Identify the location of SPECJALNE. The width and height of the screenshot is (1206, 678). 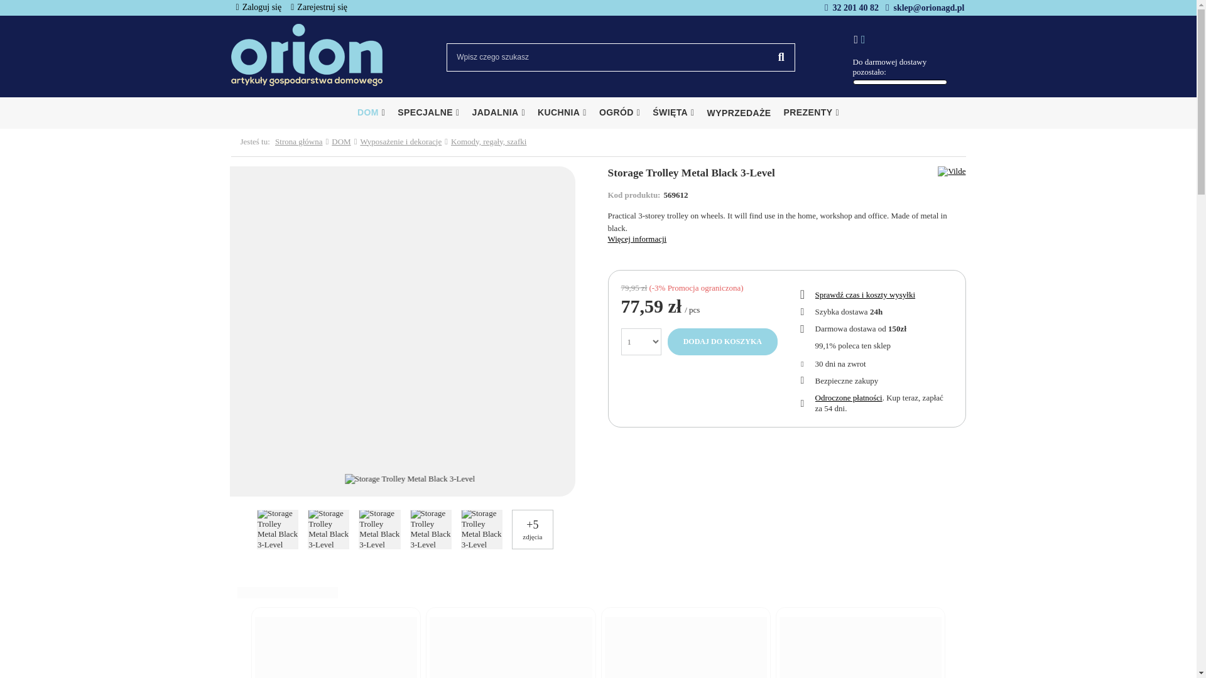
(428, 113).